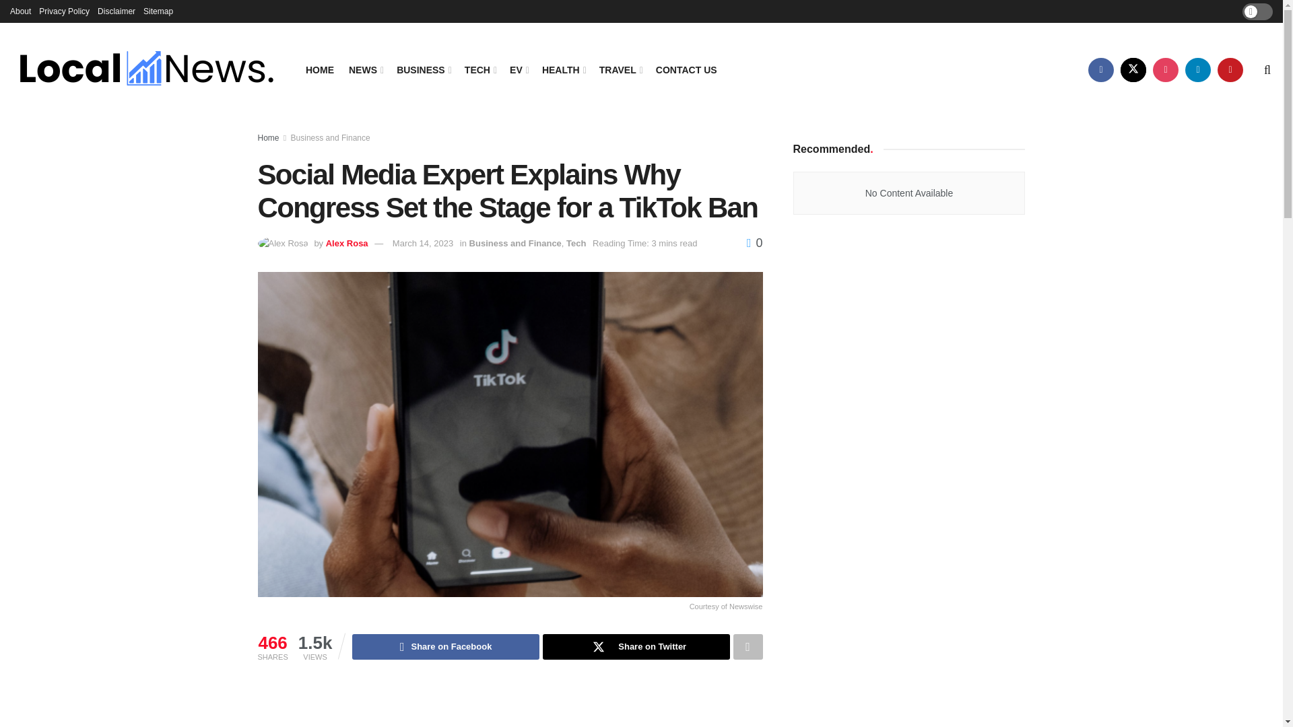 Image resolution: width=1293 pixels, height=727 pixels. I want to click on Disclaimer, so click(117, 11).